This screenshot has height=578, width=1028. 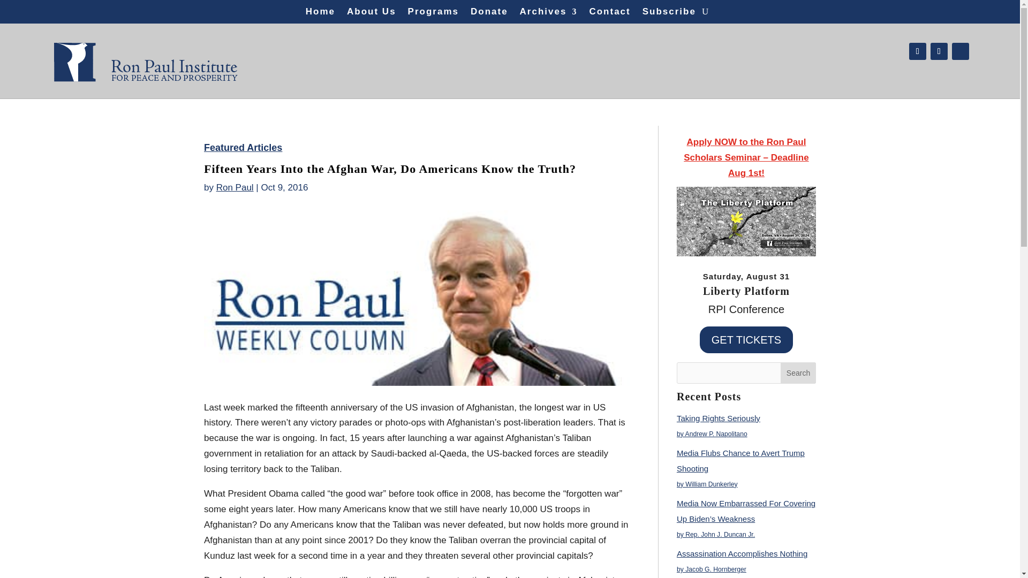 What do you see at coordinates (235, 187) in the screenshot?
I see `Ron Paul` at bounding box center [235, 187].